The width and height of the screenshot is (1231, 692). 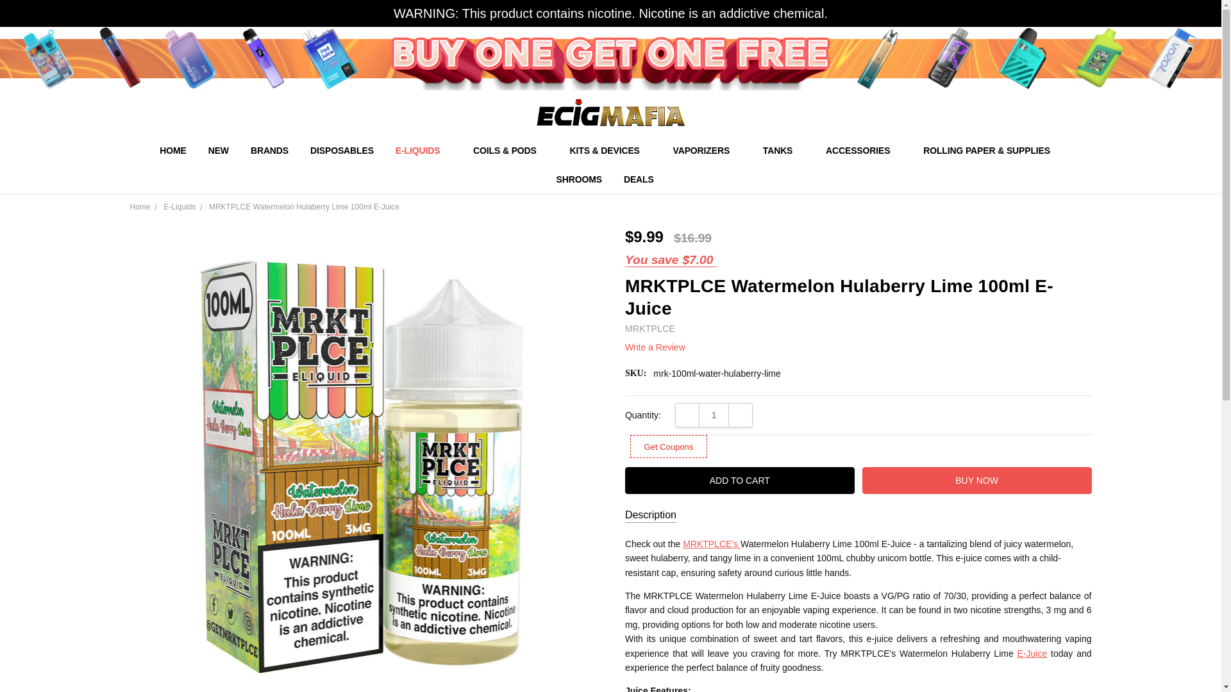 What do you see at coordinates (740, 481) in the screenshot?
I see `Add to Cart` at bounding box center [740, 481].